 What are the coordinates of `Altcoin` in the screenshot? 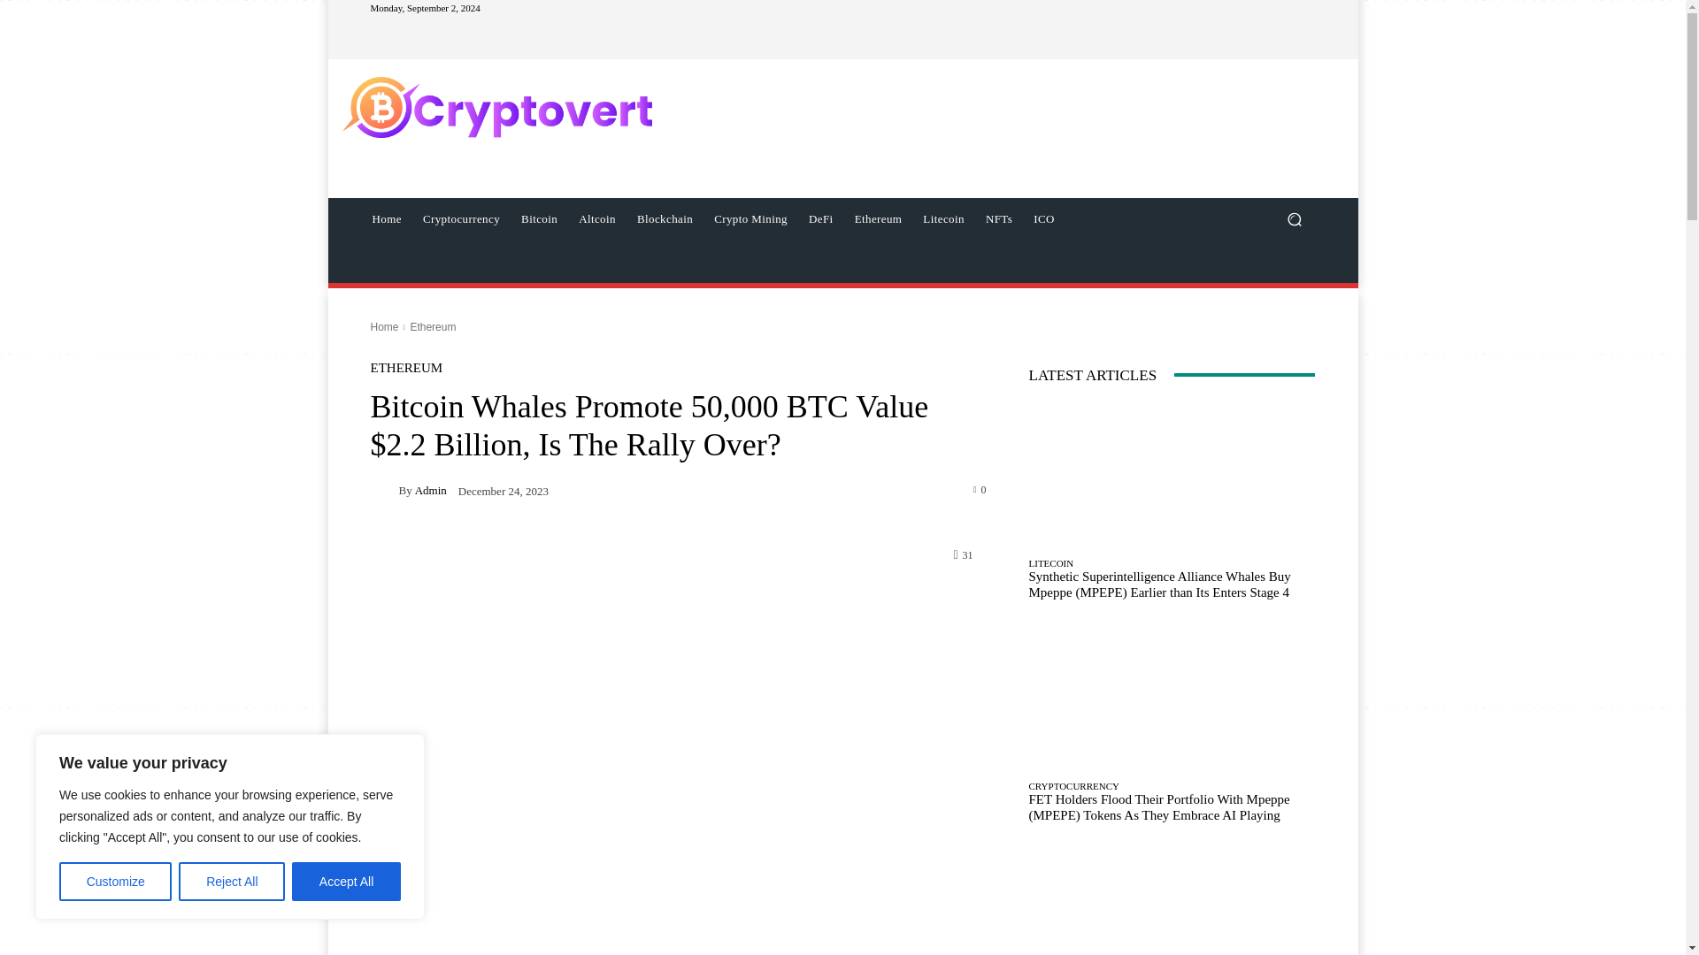 It's located at (596, 219).